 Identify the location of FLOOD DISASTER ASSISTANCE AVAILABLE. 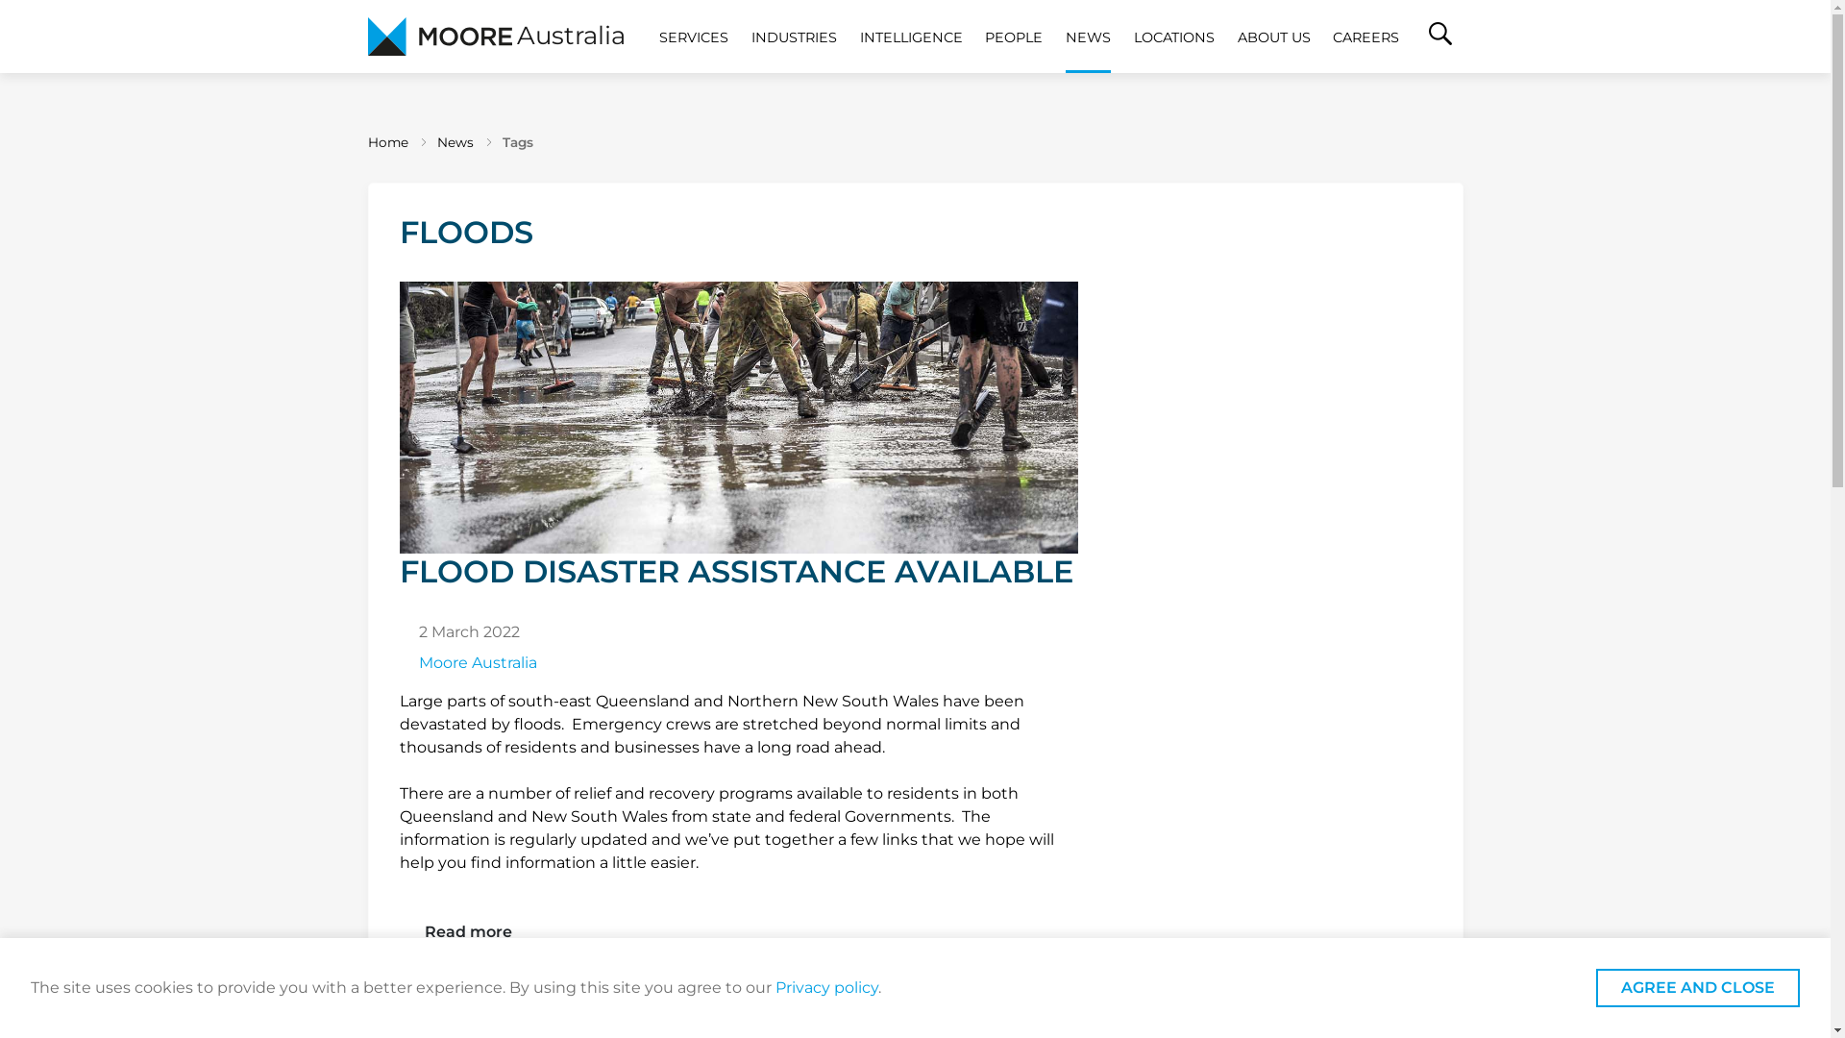
(739, 436).